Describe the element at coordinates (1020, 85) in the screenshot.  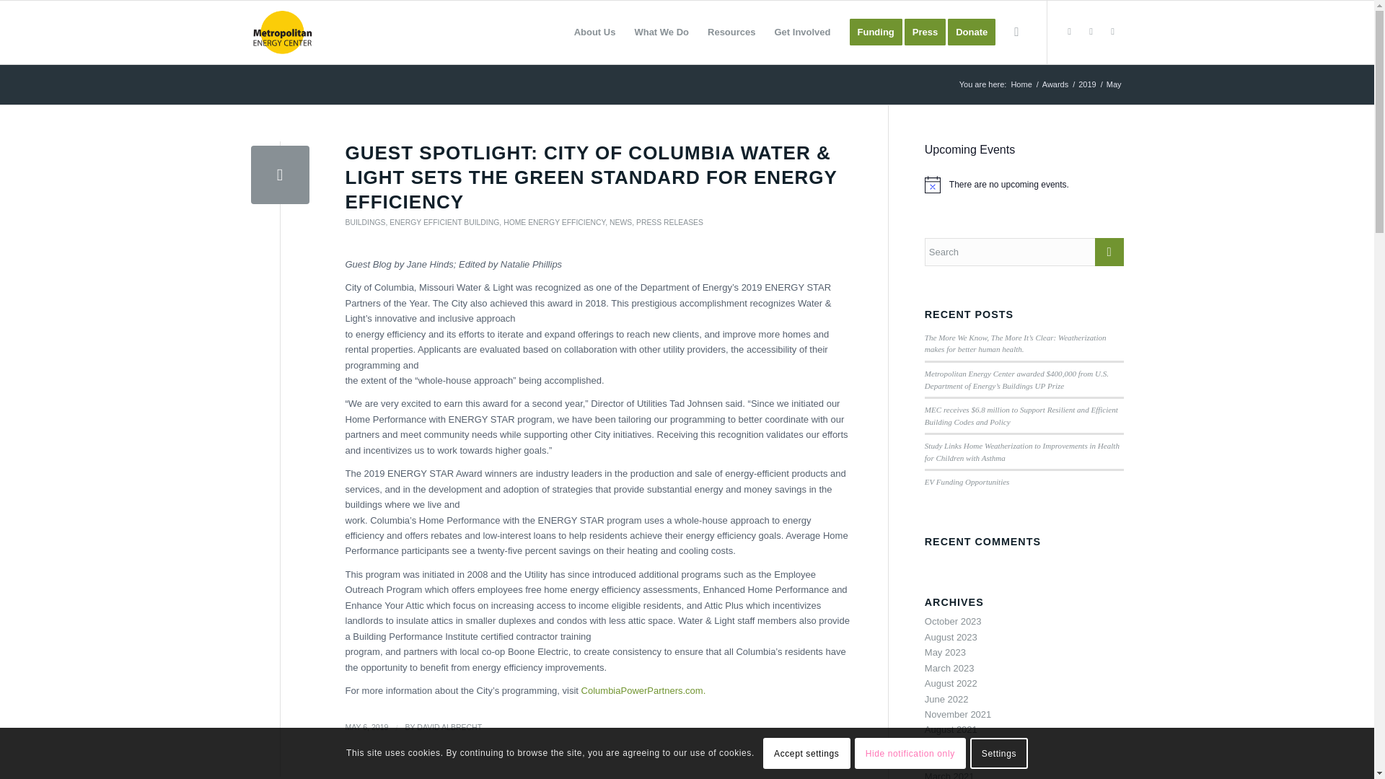
I see `Home` at that location.